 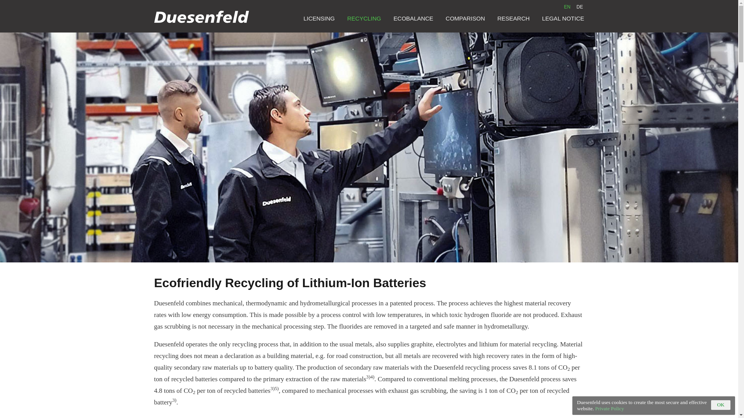 I want to click on RECYCLING, so click(x=364, y=18).